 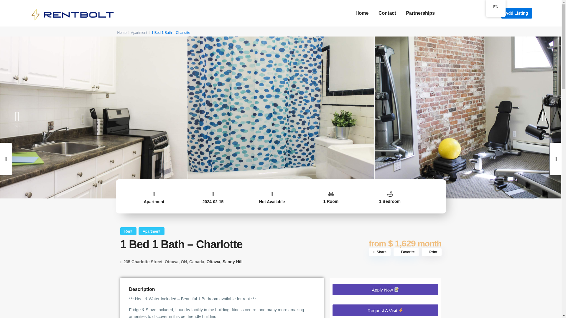 What do you see at coordinates (151, 231) in the screenshot?
I see `Apartment` at bounding box center [151, 231].